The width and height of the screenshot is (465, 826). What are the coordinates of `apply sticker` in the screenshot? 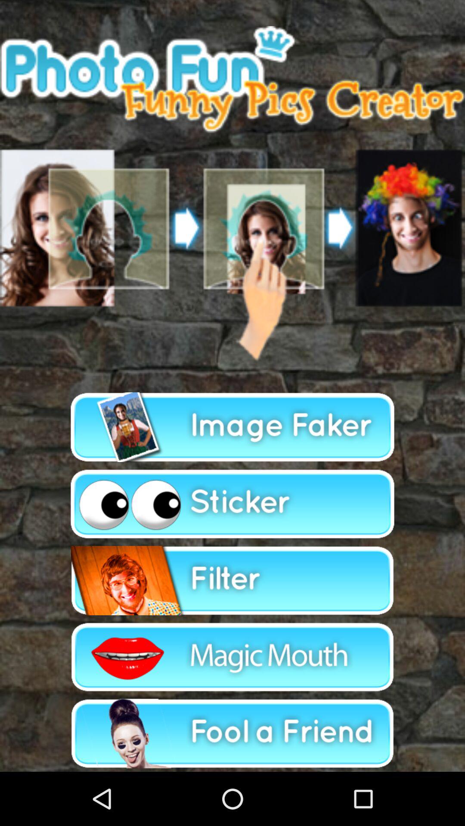 It's located at (232, 504).